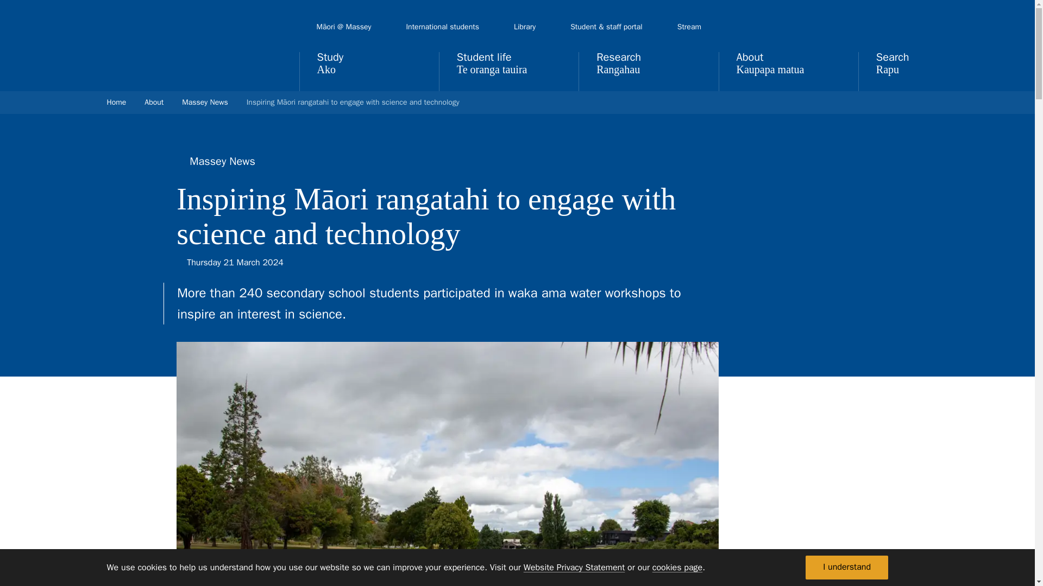 The width and height of the screenshot is (1043, 586). I want to click on Library, so click(525, 27).